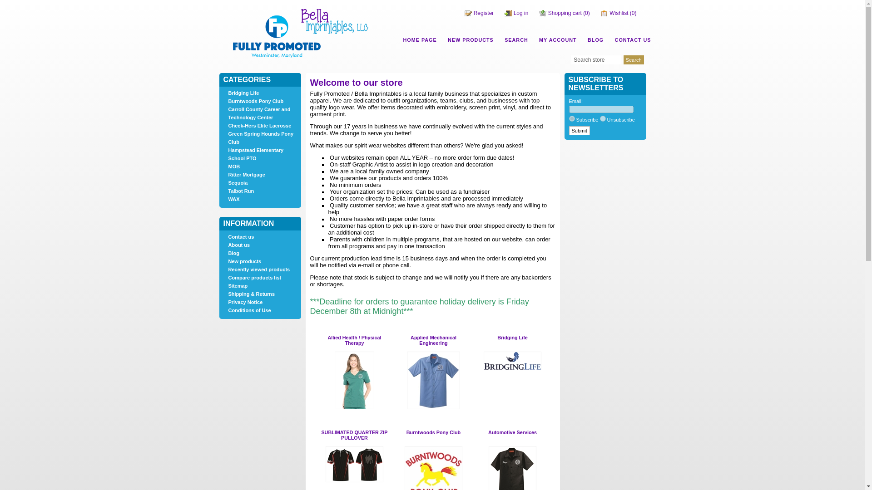 This screenshot has height=490, width=872. What do you see at coordinates (255, 101) in the screenshot?
I see `Burntwoods Pony Club` at bounding box center [255, 101].